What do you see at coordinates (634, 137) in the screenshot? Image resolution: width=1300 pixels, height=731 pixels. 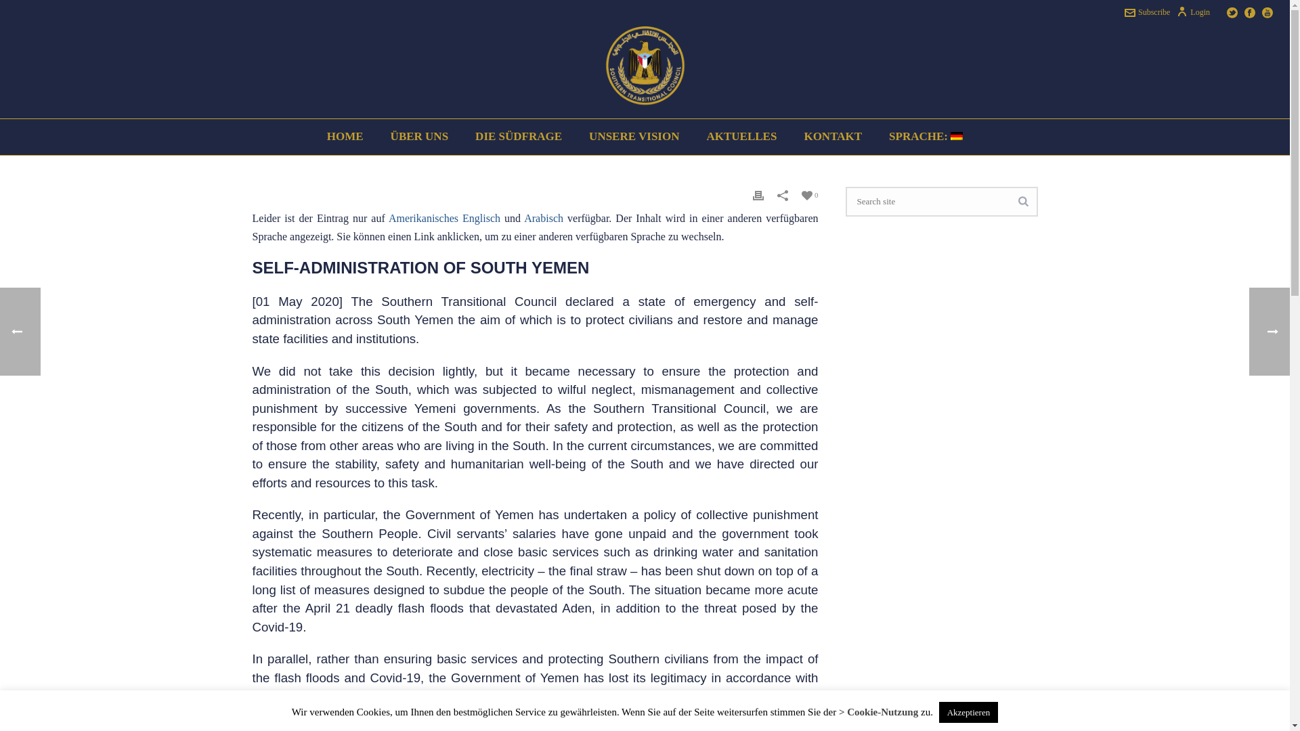 I see `UNSERE VISION` at bounding box center [634, 137].